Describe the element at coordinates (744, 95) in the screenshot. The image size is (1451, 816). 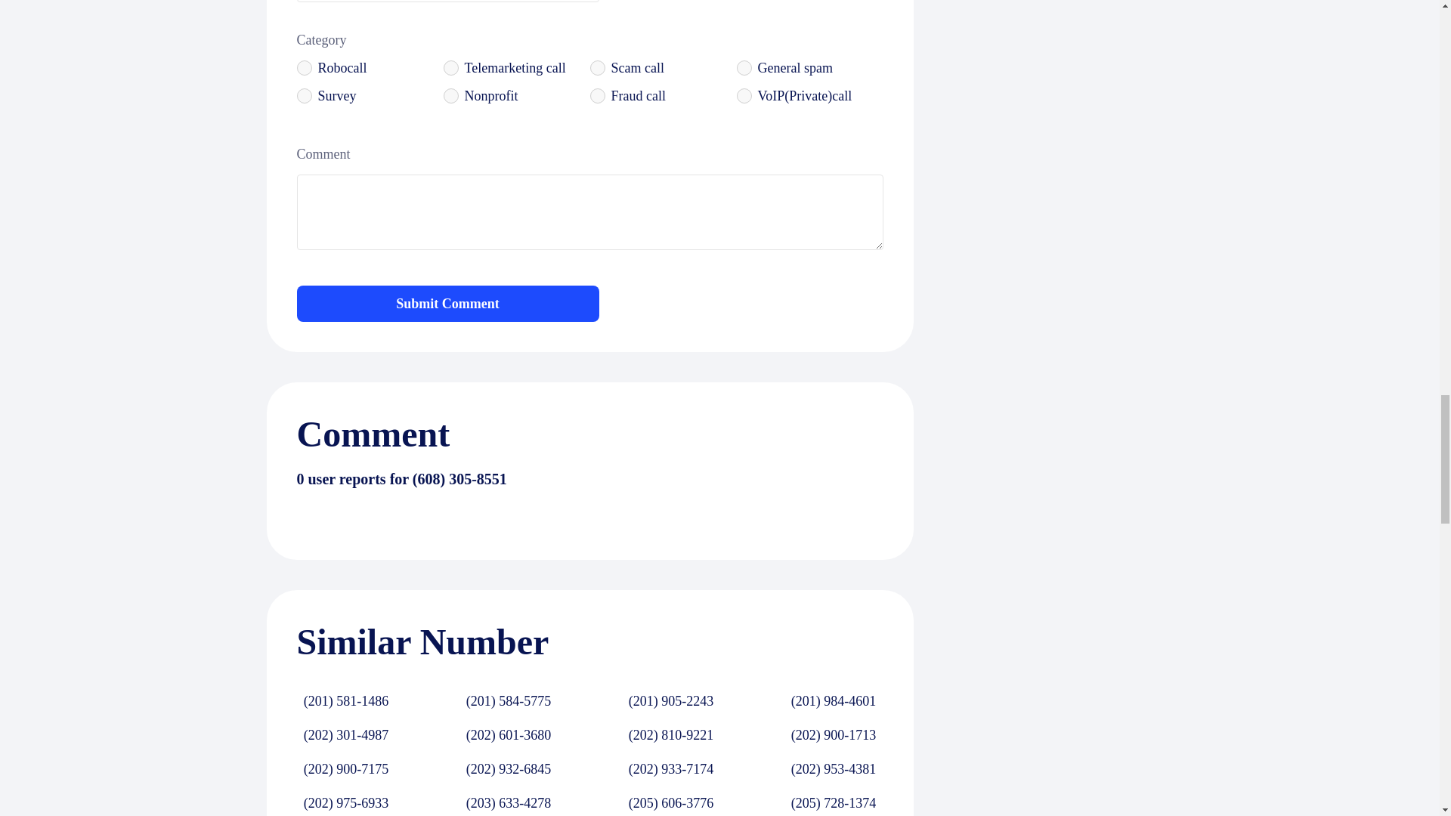
I see `8` at that location.